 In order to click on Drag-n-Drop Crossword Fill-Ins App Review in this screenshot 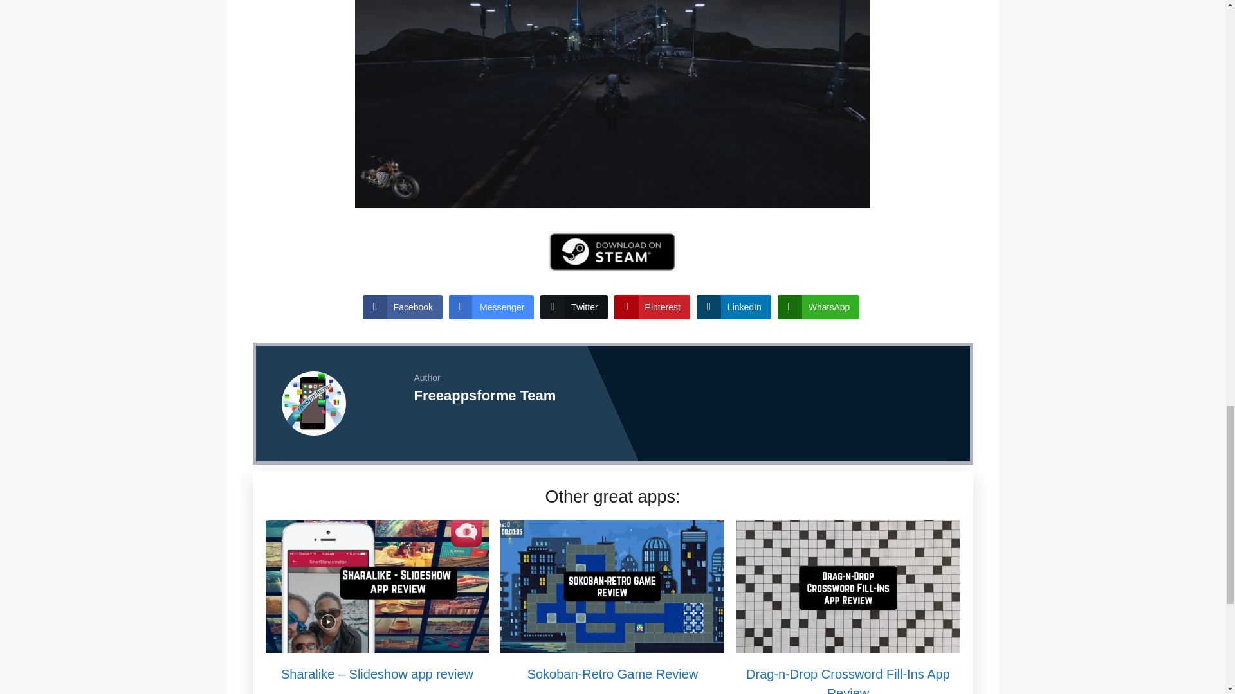, I will do `click(848, 680)`.